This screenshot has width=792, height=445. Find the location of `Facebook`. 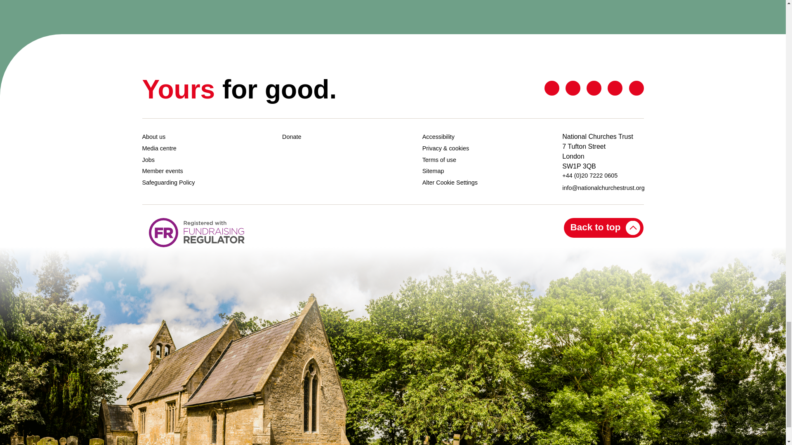

Facebook is located at coordinates (573, 88).